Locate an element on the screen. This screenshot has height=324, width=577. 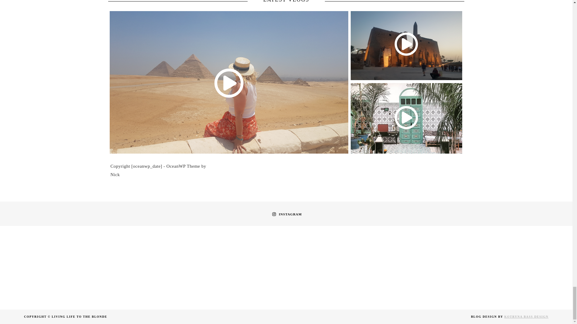
KOTRYNA BASS DESIGN is located at coordinates (527, 316).